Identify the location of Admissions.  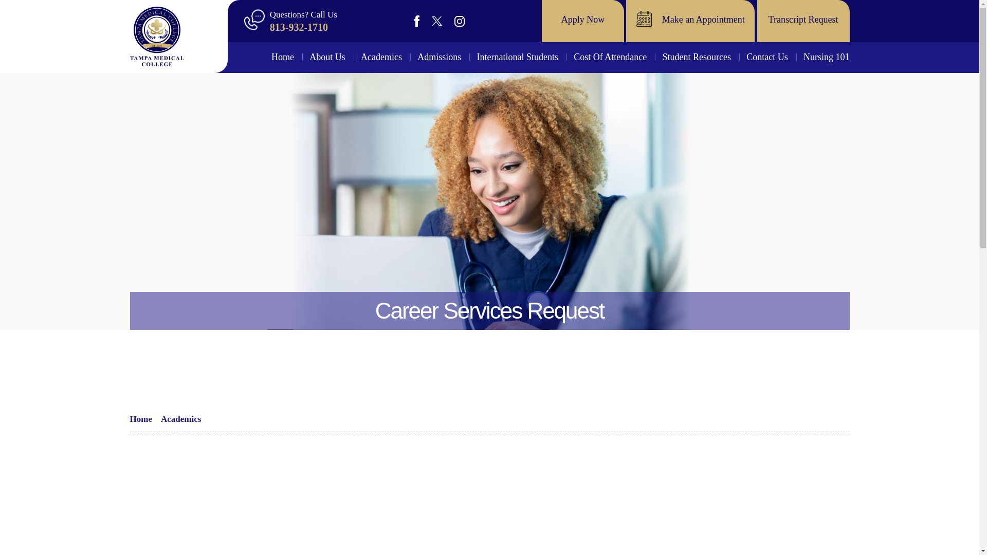
(439, 57).